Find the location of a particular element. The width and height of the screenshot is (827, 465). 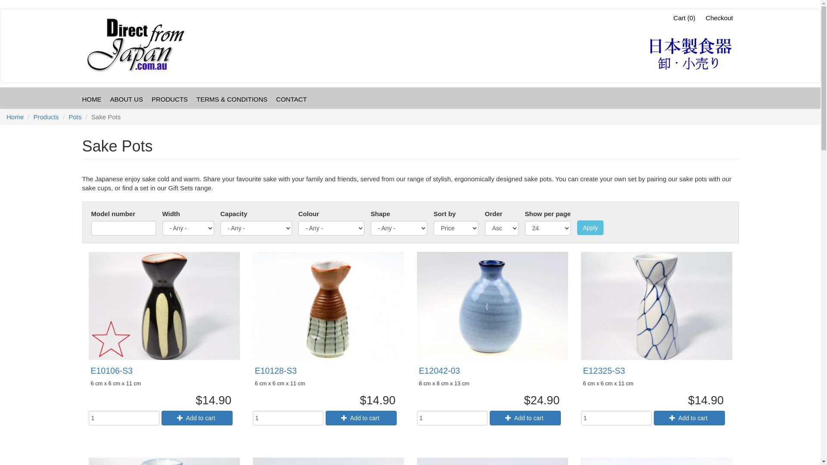

Pots is located at coordinates (75, 117).